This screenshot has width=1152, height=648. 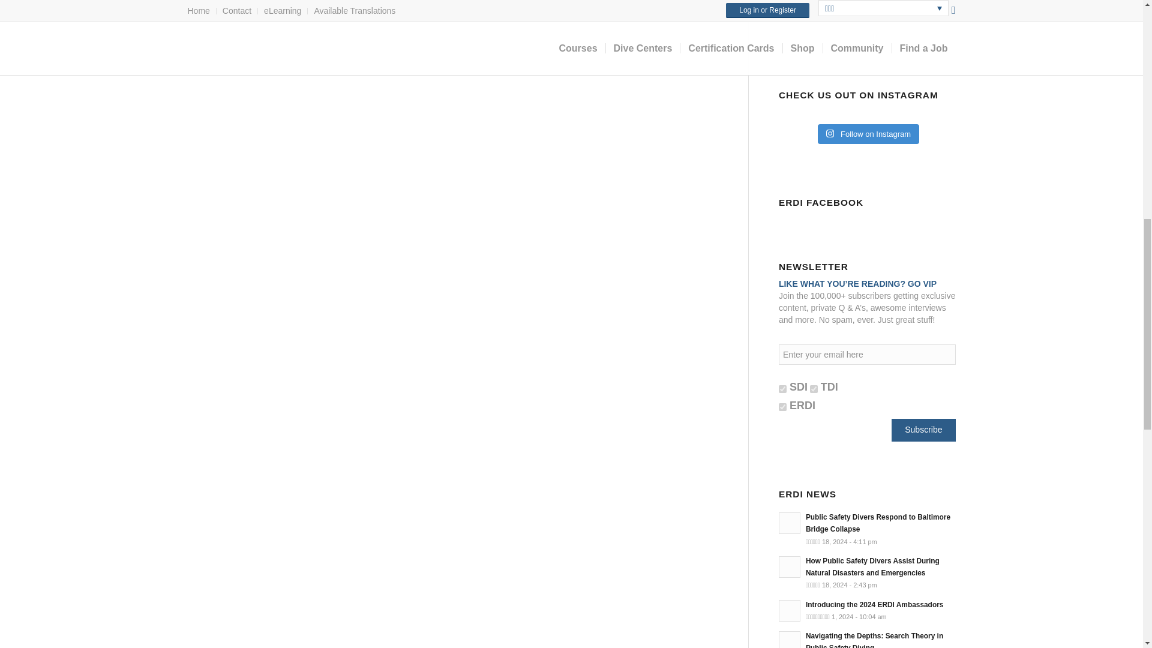 What do you see at coordinates (814, 389) in the screenshot?
I see `ON` at bounding box center [814, 389].